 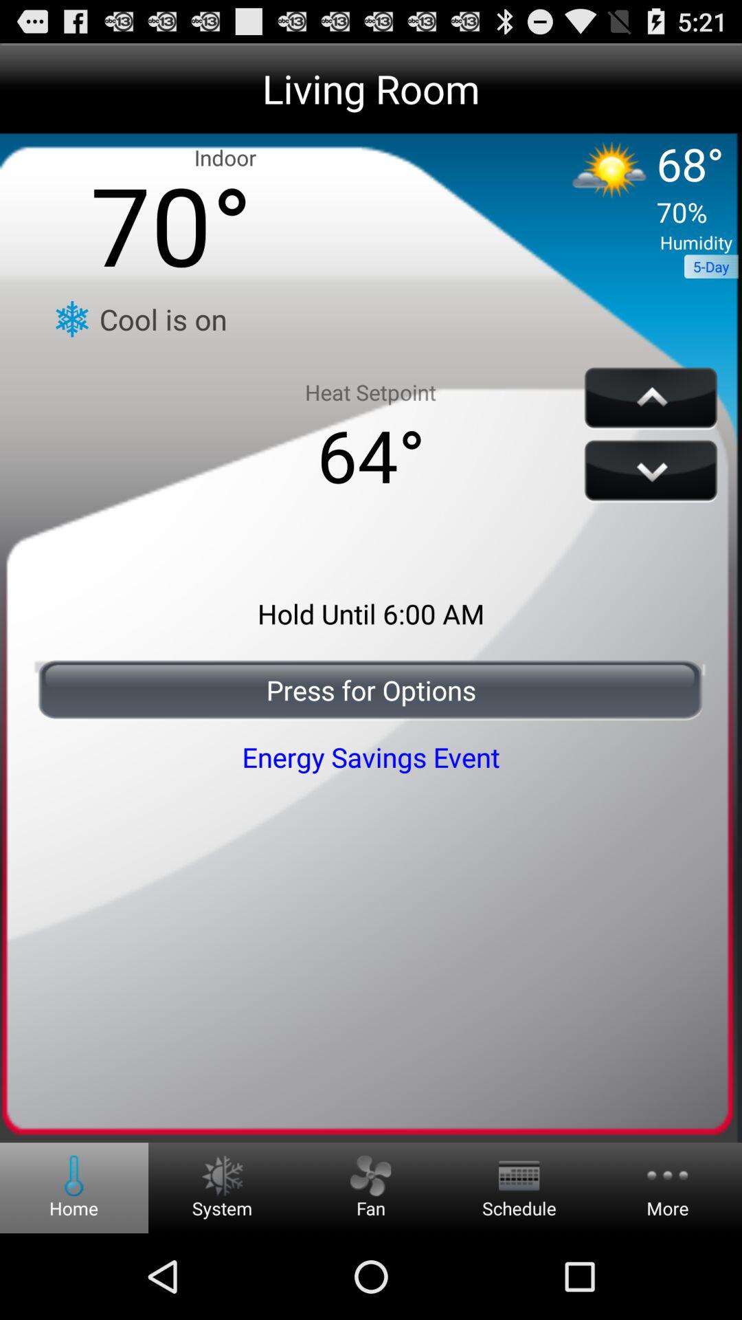 What do you see at coordinates (370, 1176) in the screenshot?
I see `select the fan button` at bounding box center [370, 1176].